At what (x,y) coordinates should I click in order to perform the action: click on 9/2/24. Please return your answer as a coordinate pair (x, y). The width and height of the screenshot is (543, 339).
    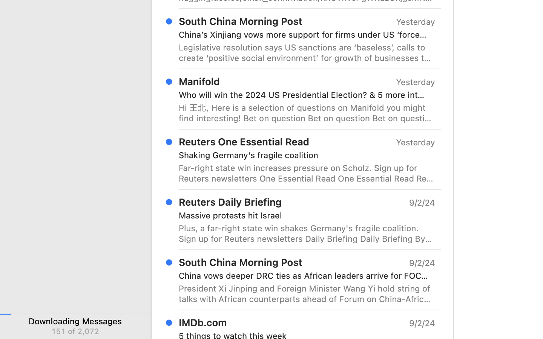
    Looking at the image, I should click on (422, 323).